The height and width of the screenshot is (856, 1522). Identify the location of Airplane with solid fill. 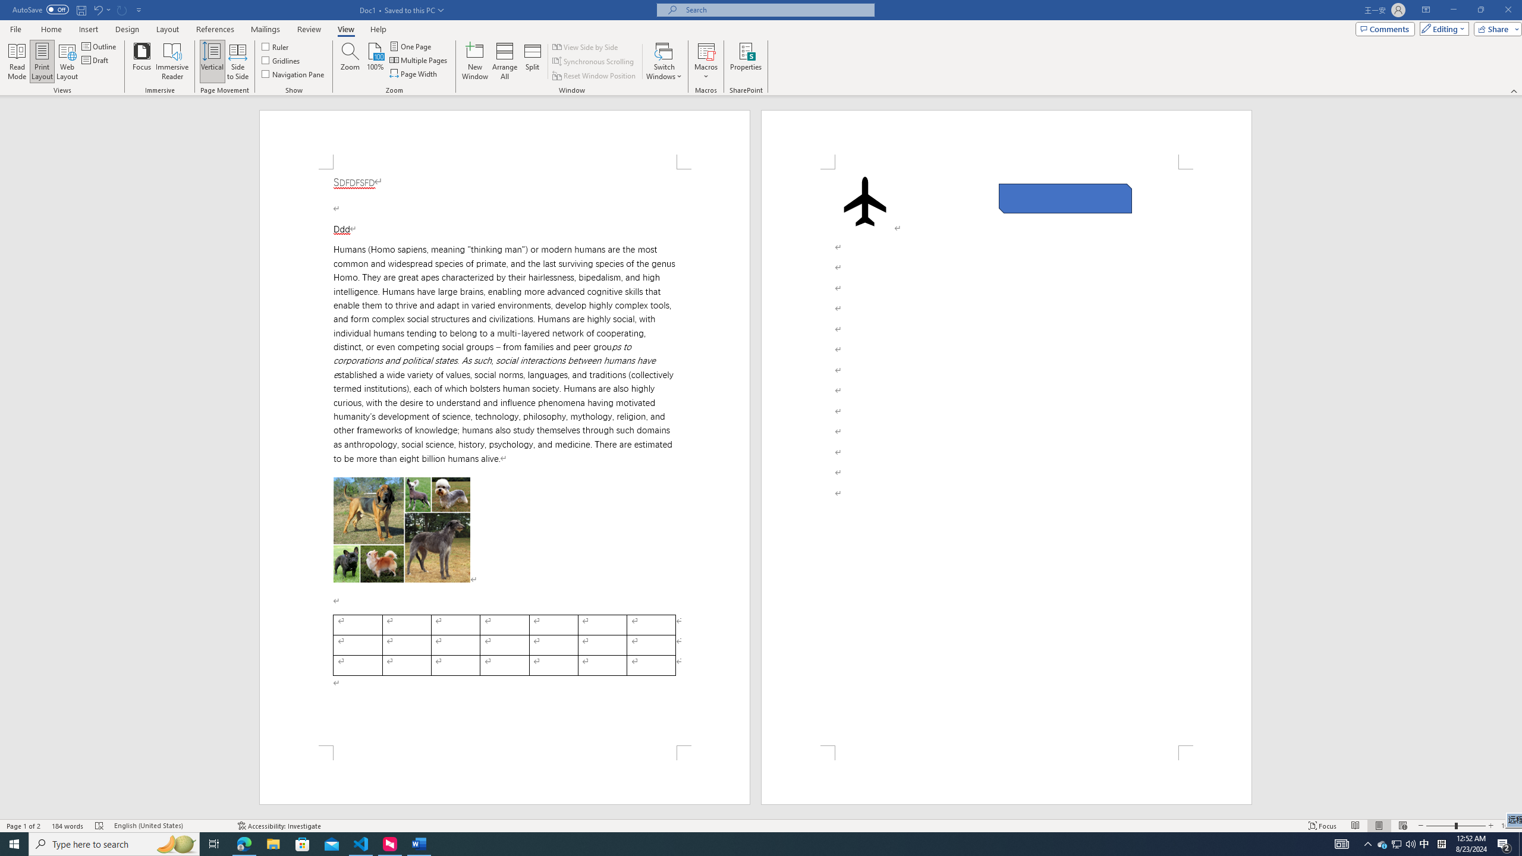
(865, 201).